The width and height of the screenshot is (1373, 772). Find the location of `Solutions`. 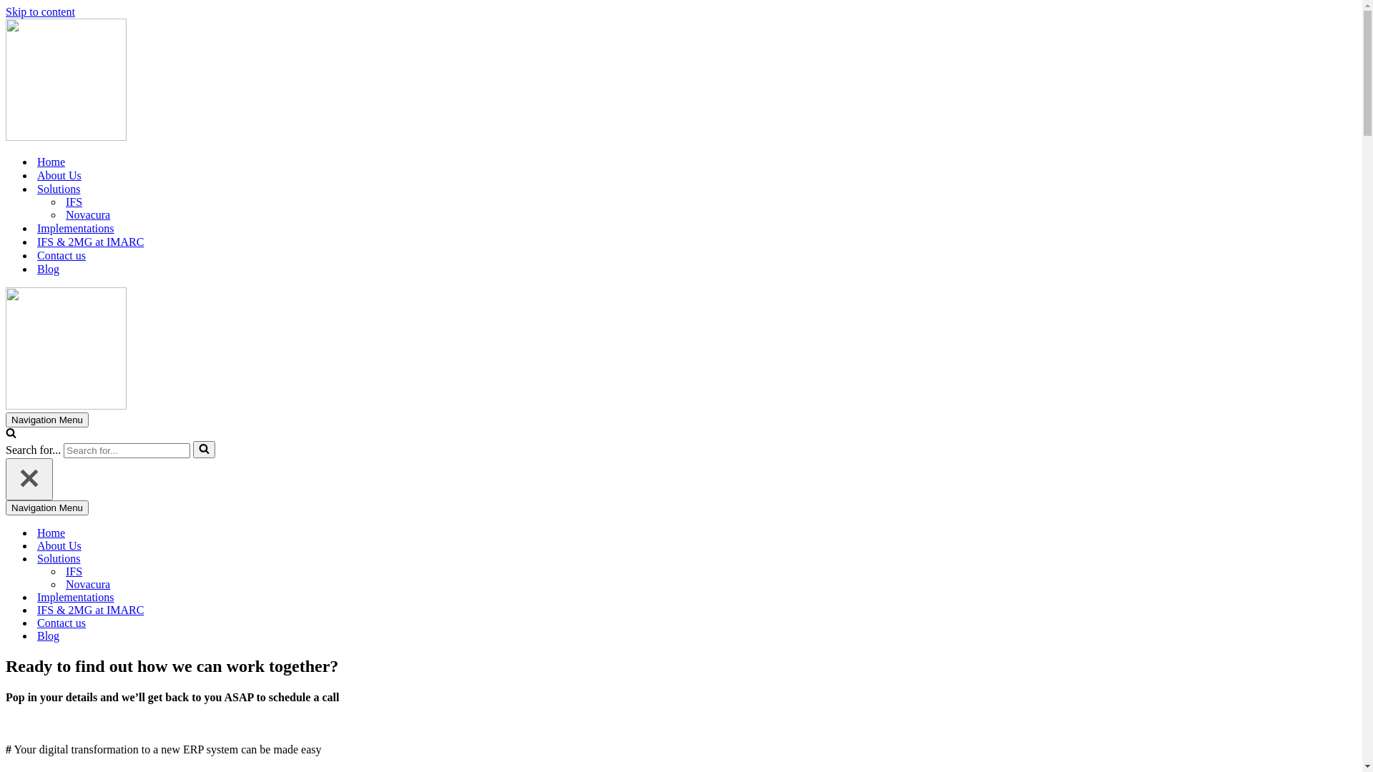

Solutions is located at coordinates (59, 189).